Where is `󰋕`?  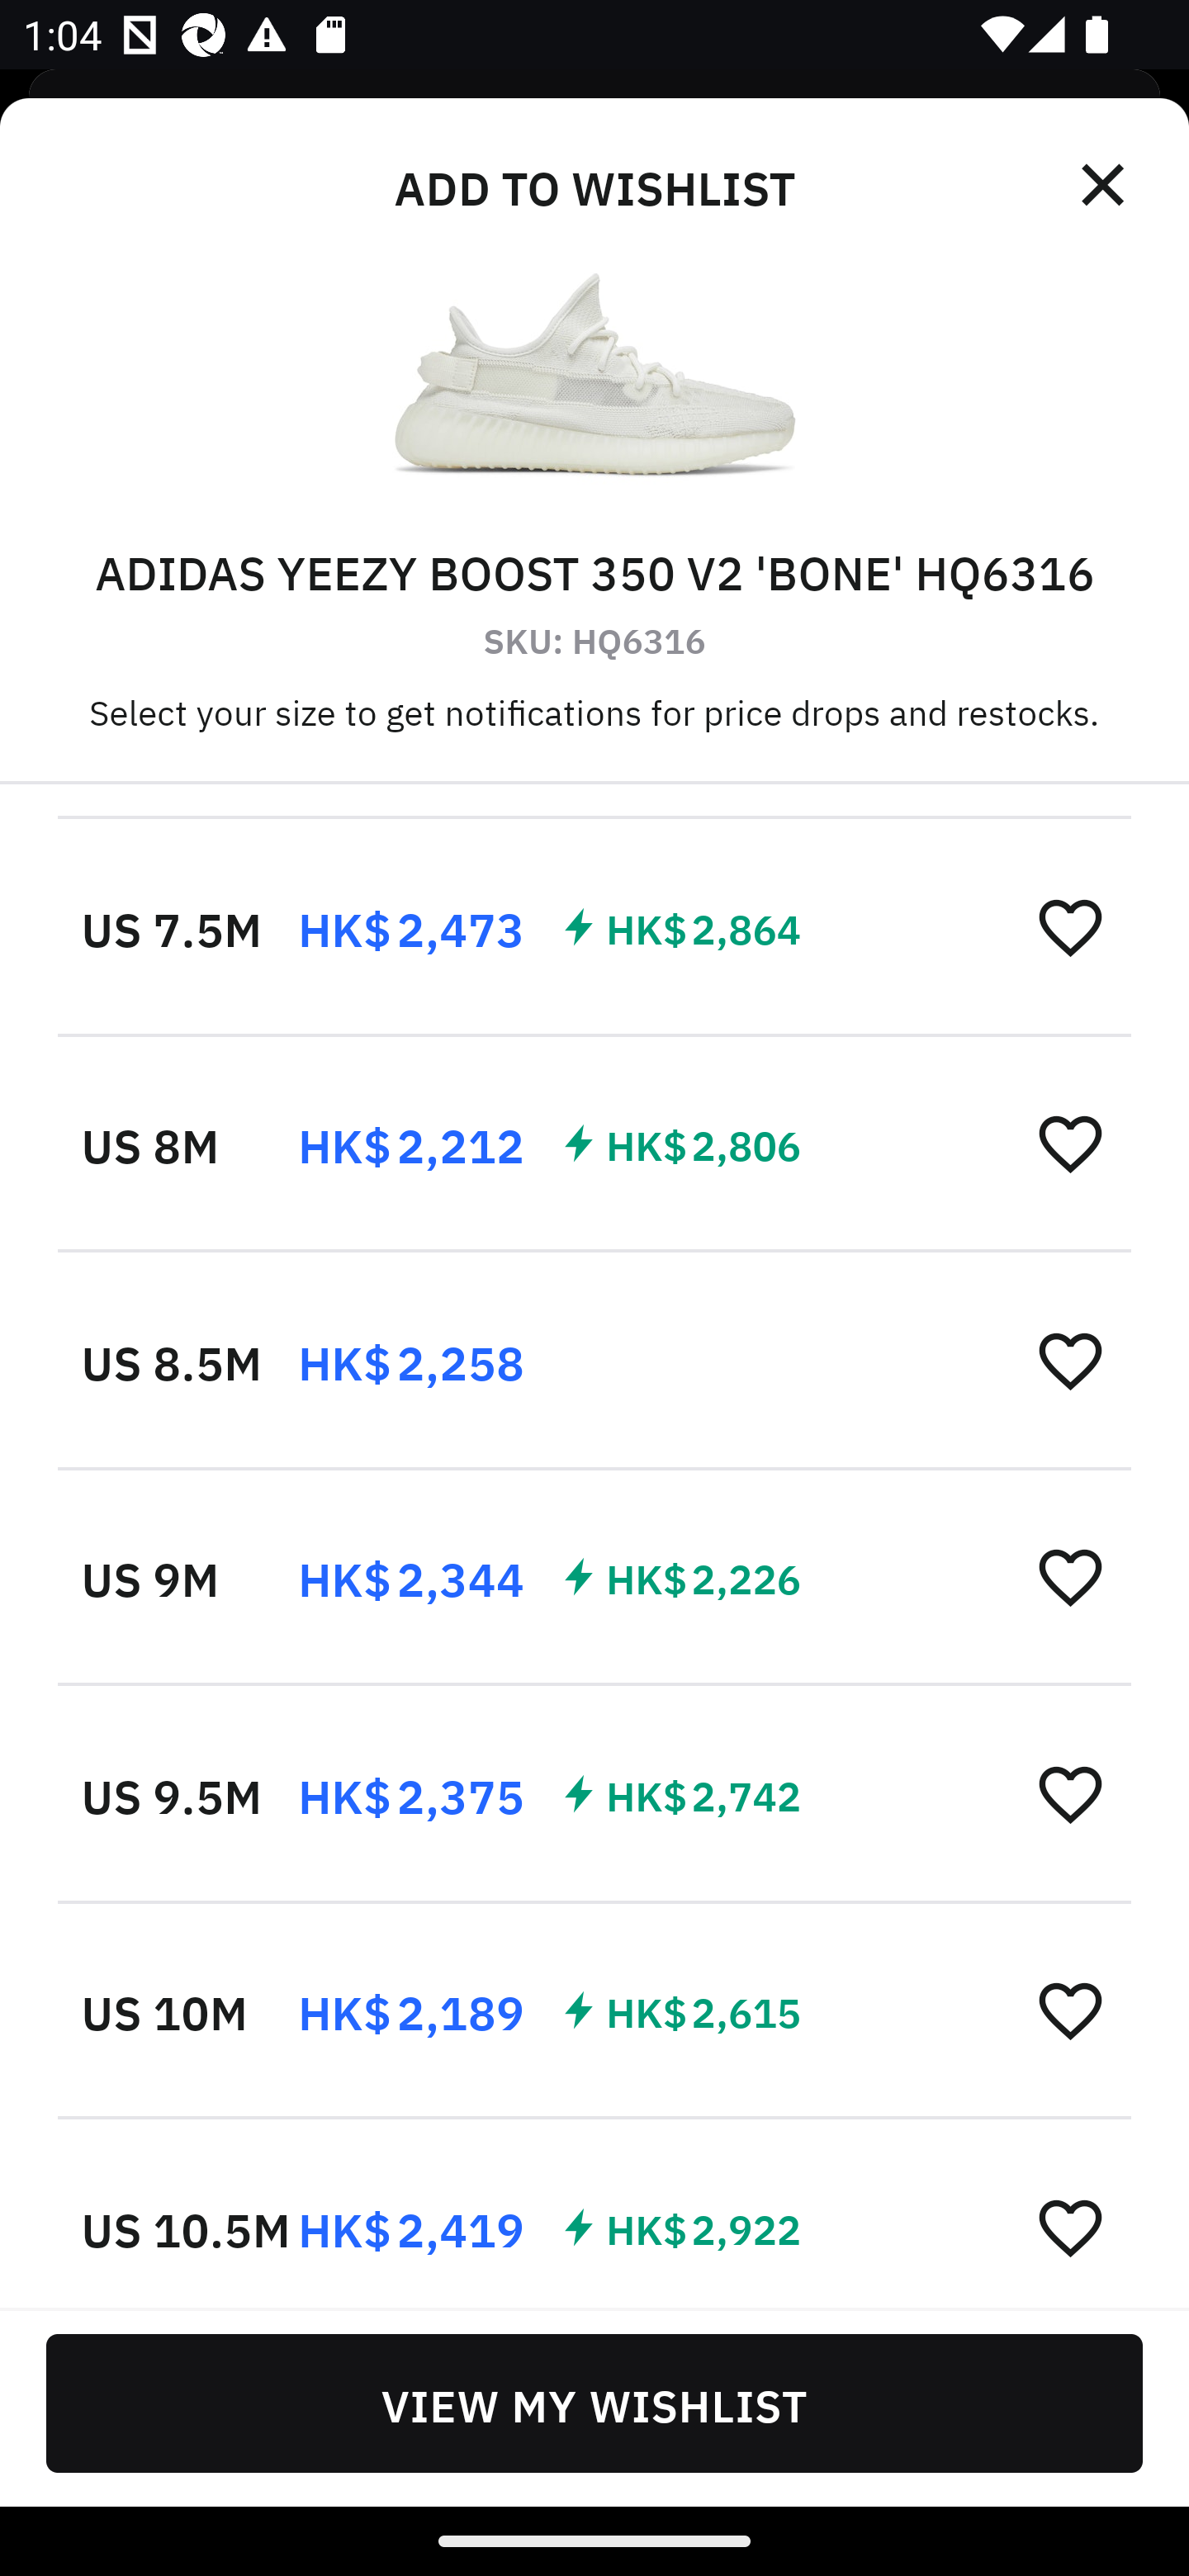 󰋕 is located at coordinates (1070, 2227).